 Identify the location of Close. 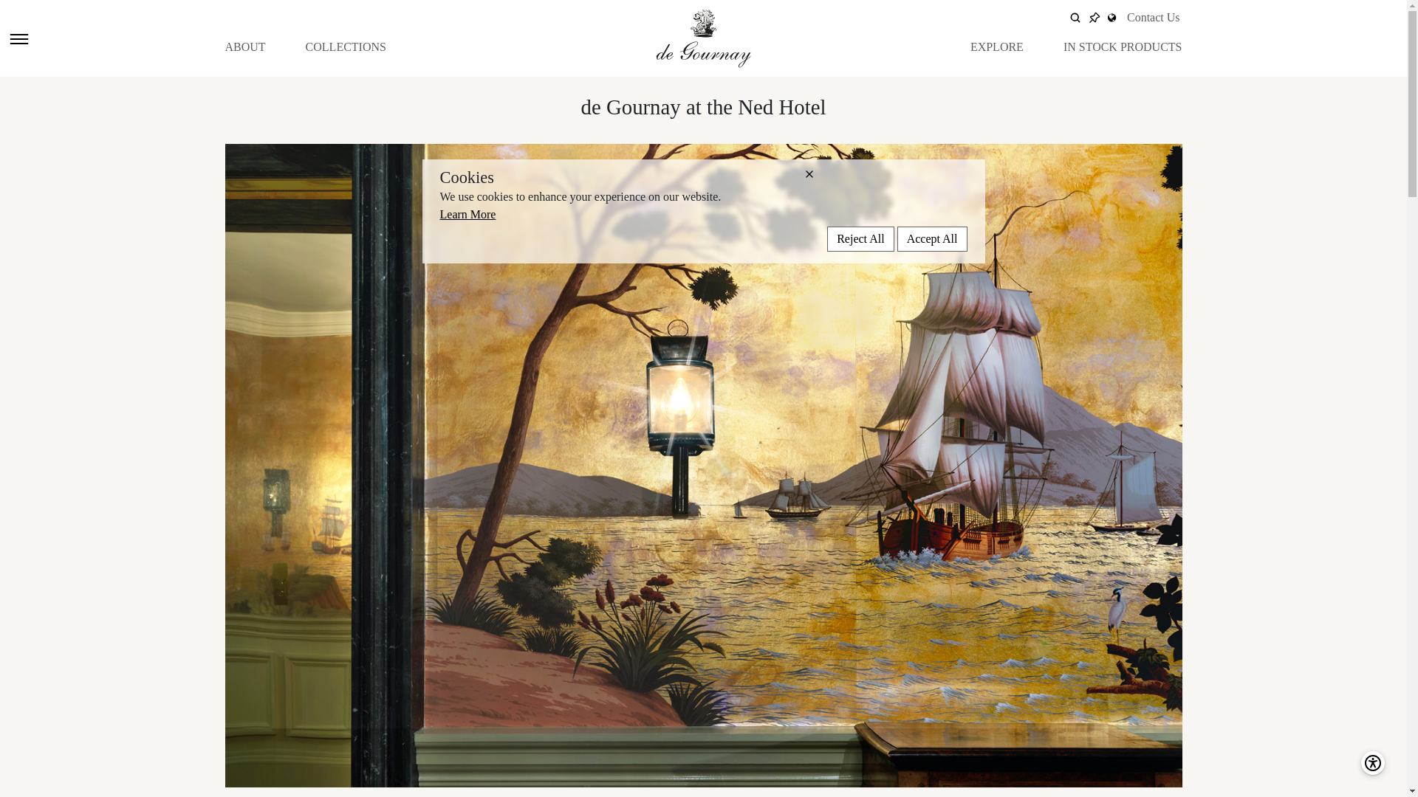
(885, 174).